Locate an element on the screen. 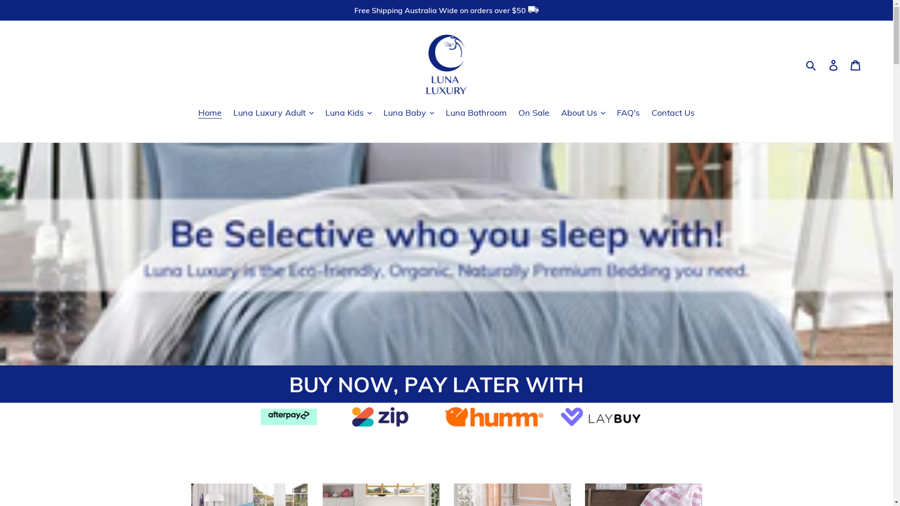 Image resolution: width=900 pixels, height=506 pixels. Home is located at coordinates (210, 113).